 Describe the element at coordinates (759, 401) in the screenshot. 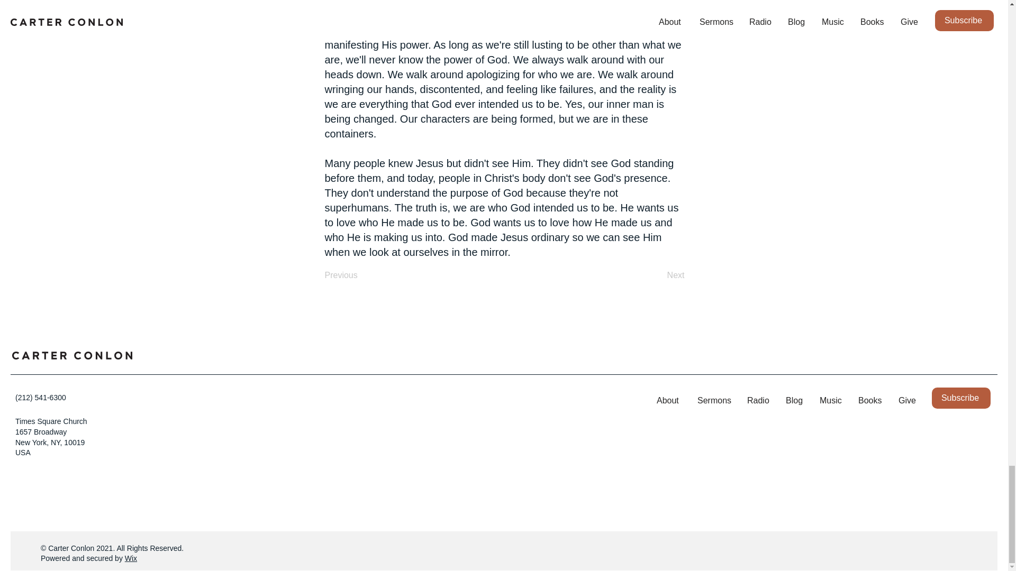

I see `Radio` at that location.